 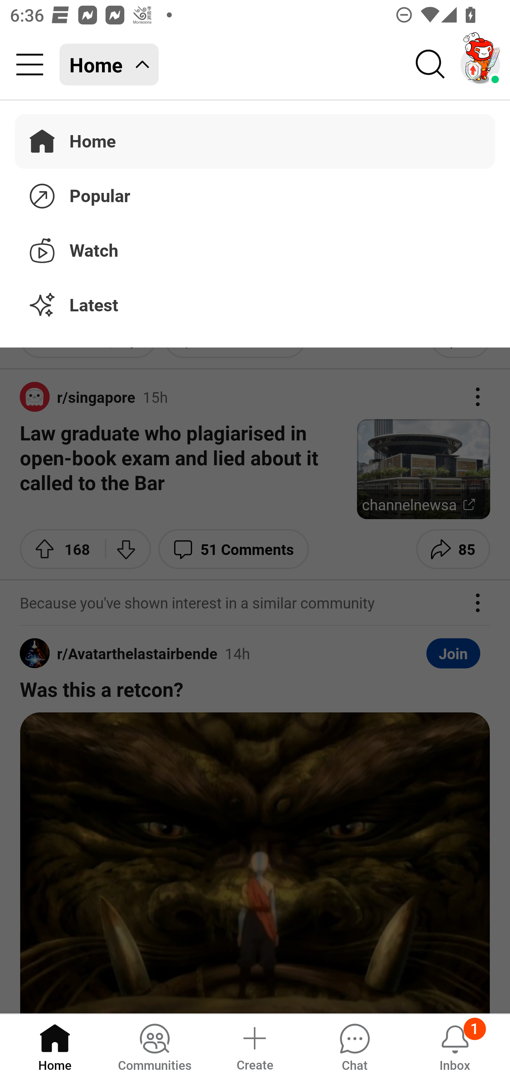 I want to click on Home, so click(x=55, y=1045).